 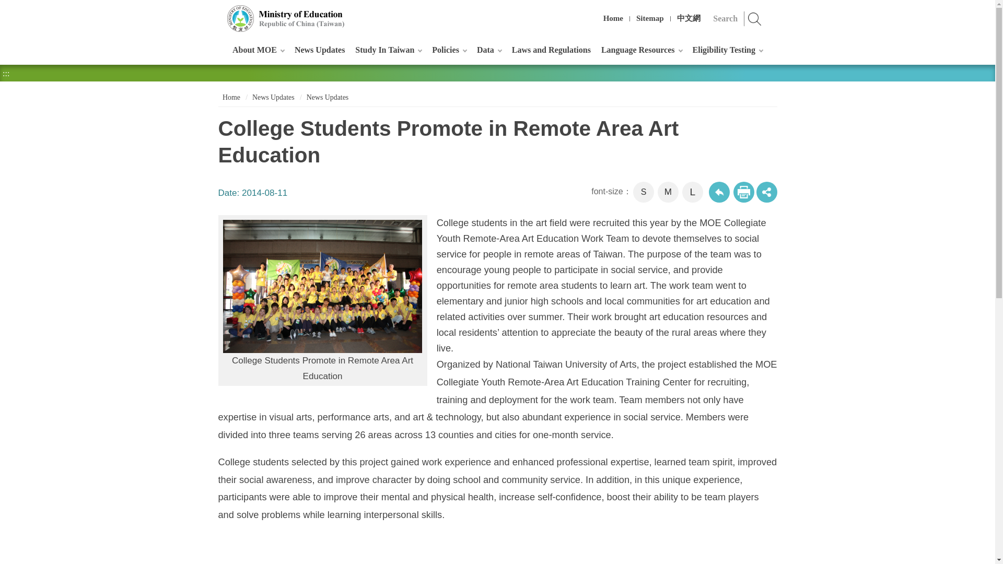 I want to click on Home, so click(x=613, y=18).